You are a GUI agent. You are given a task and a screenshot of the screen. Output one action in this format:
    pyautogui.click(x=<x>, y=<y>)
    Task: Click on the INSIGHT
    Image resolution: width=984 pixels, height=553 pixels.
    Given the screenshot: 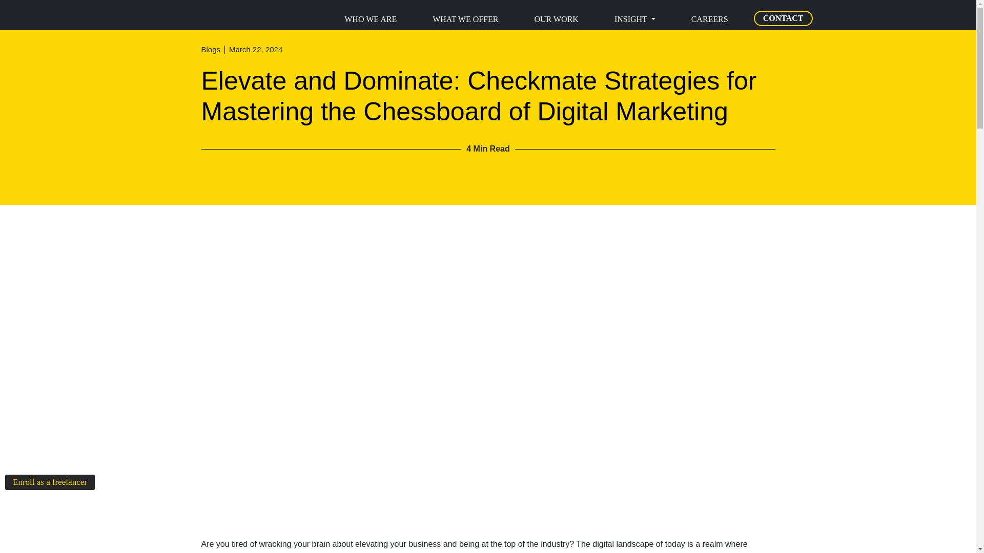 What is the action you would take?
    pyautogui.click(x=634, y=19)
    